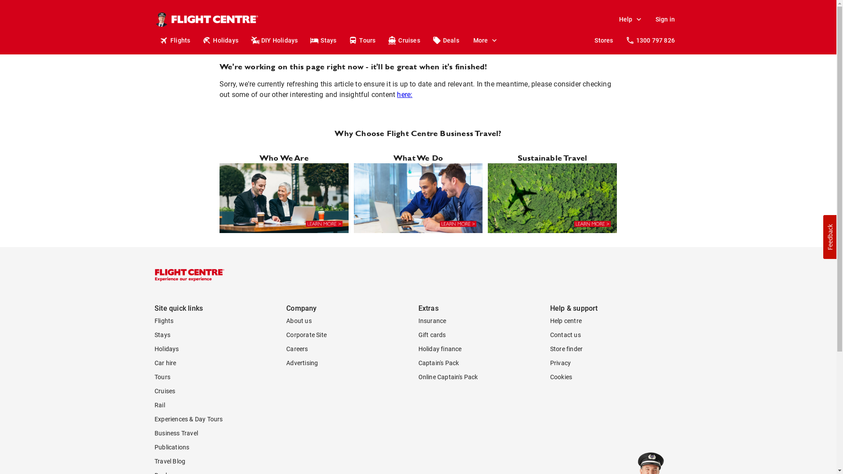 This screenshot has width=843, height=474. What do you see at coordinates (324, 40) in the screenshot?
I see `Stays` at bounding box center [324, 40].